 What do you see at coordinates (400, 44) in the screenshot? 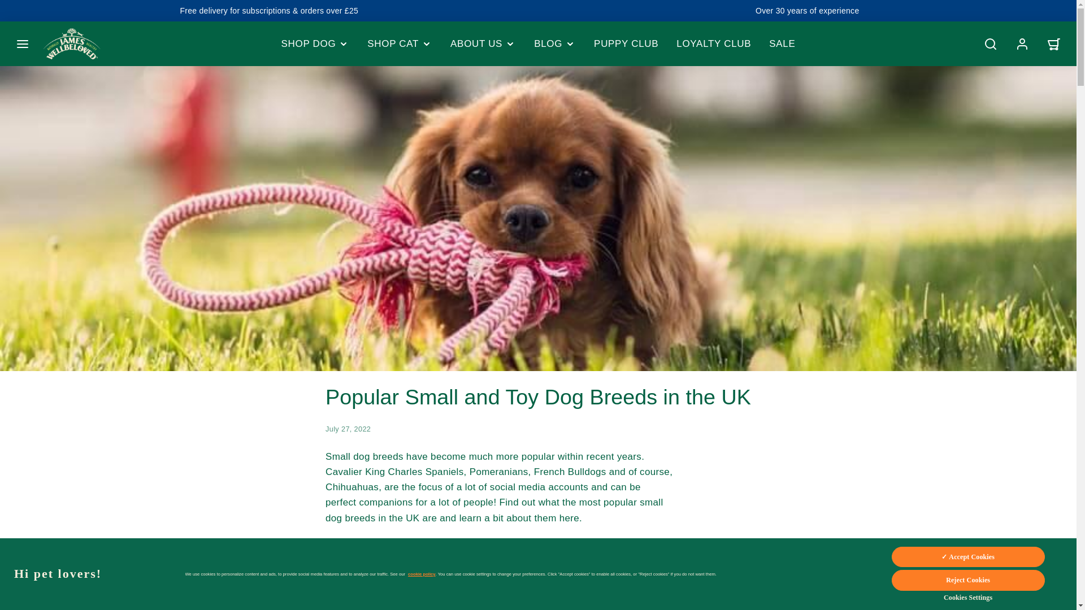
I see `SHOP CAT` at bounding box center [400, 44].